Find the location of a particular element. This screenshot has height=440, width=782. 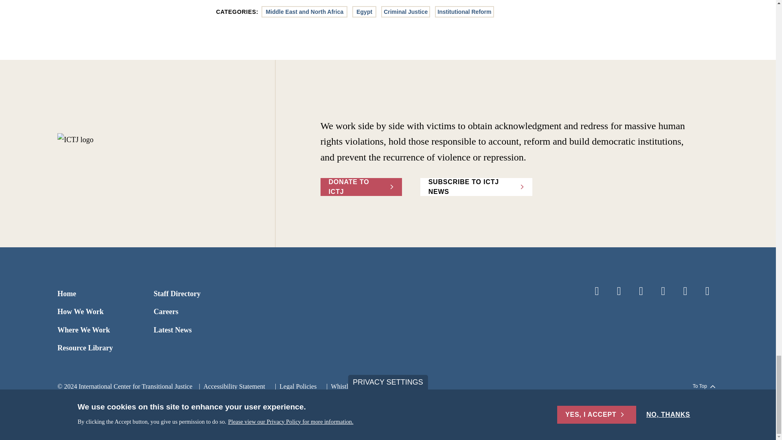

Twitter is located at coordinates (619, 291).